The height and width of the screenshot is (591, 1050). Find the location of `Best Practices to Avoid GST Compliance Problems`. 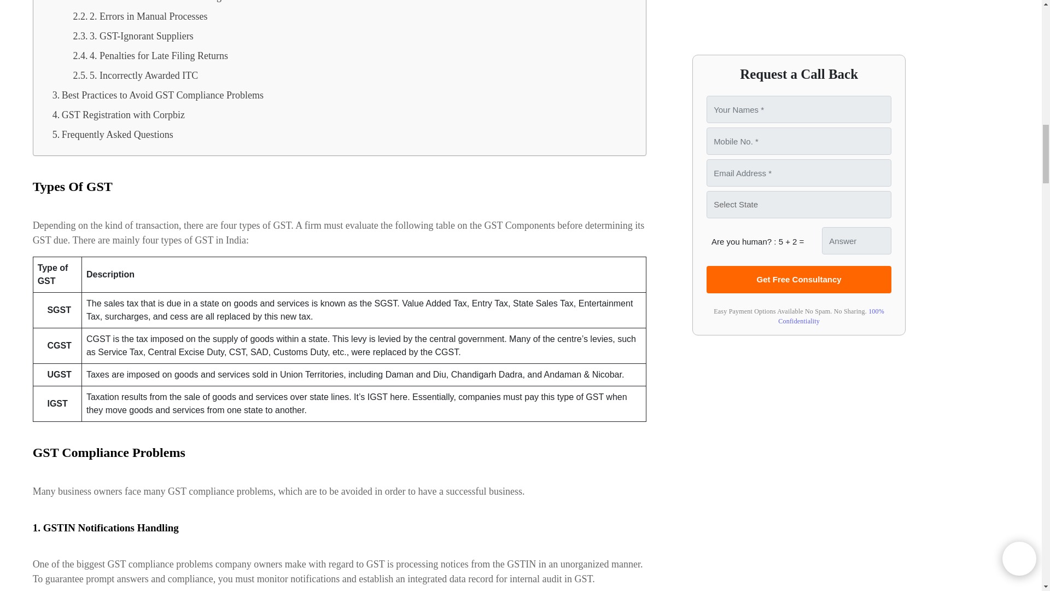

Best Practices to Avoid GST Compliance Problems is located at coordinates (157, 95).